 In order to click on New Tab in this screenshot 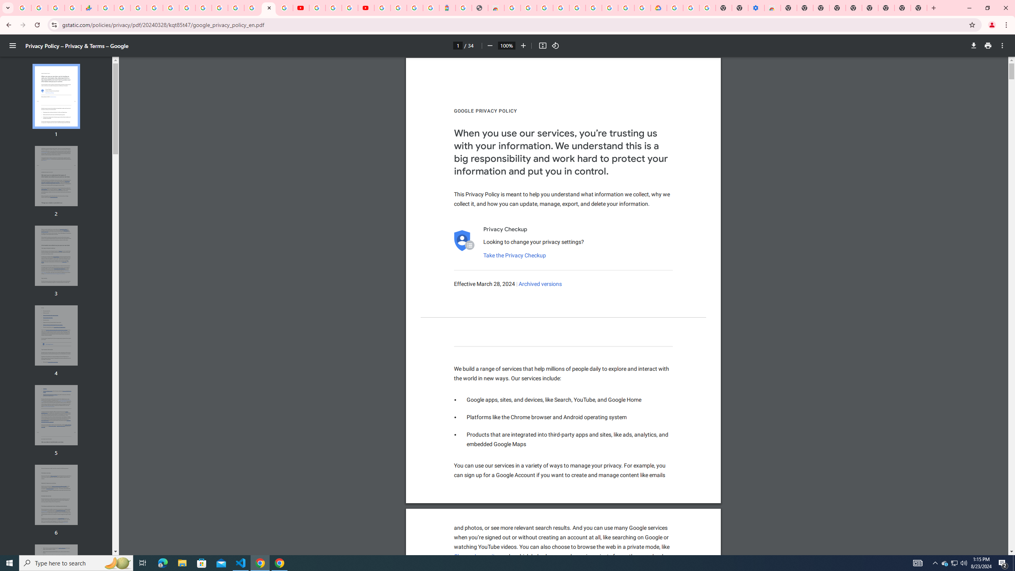, I will do `click(789, 8)`.